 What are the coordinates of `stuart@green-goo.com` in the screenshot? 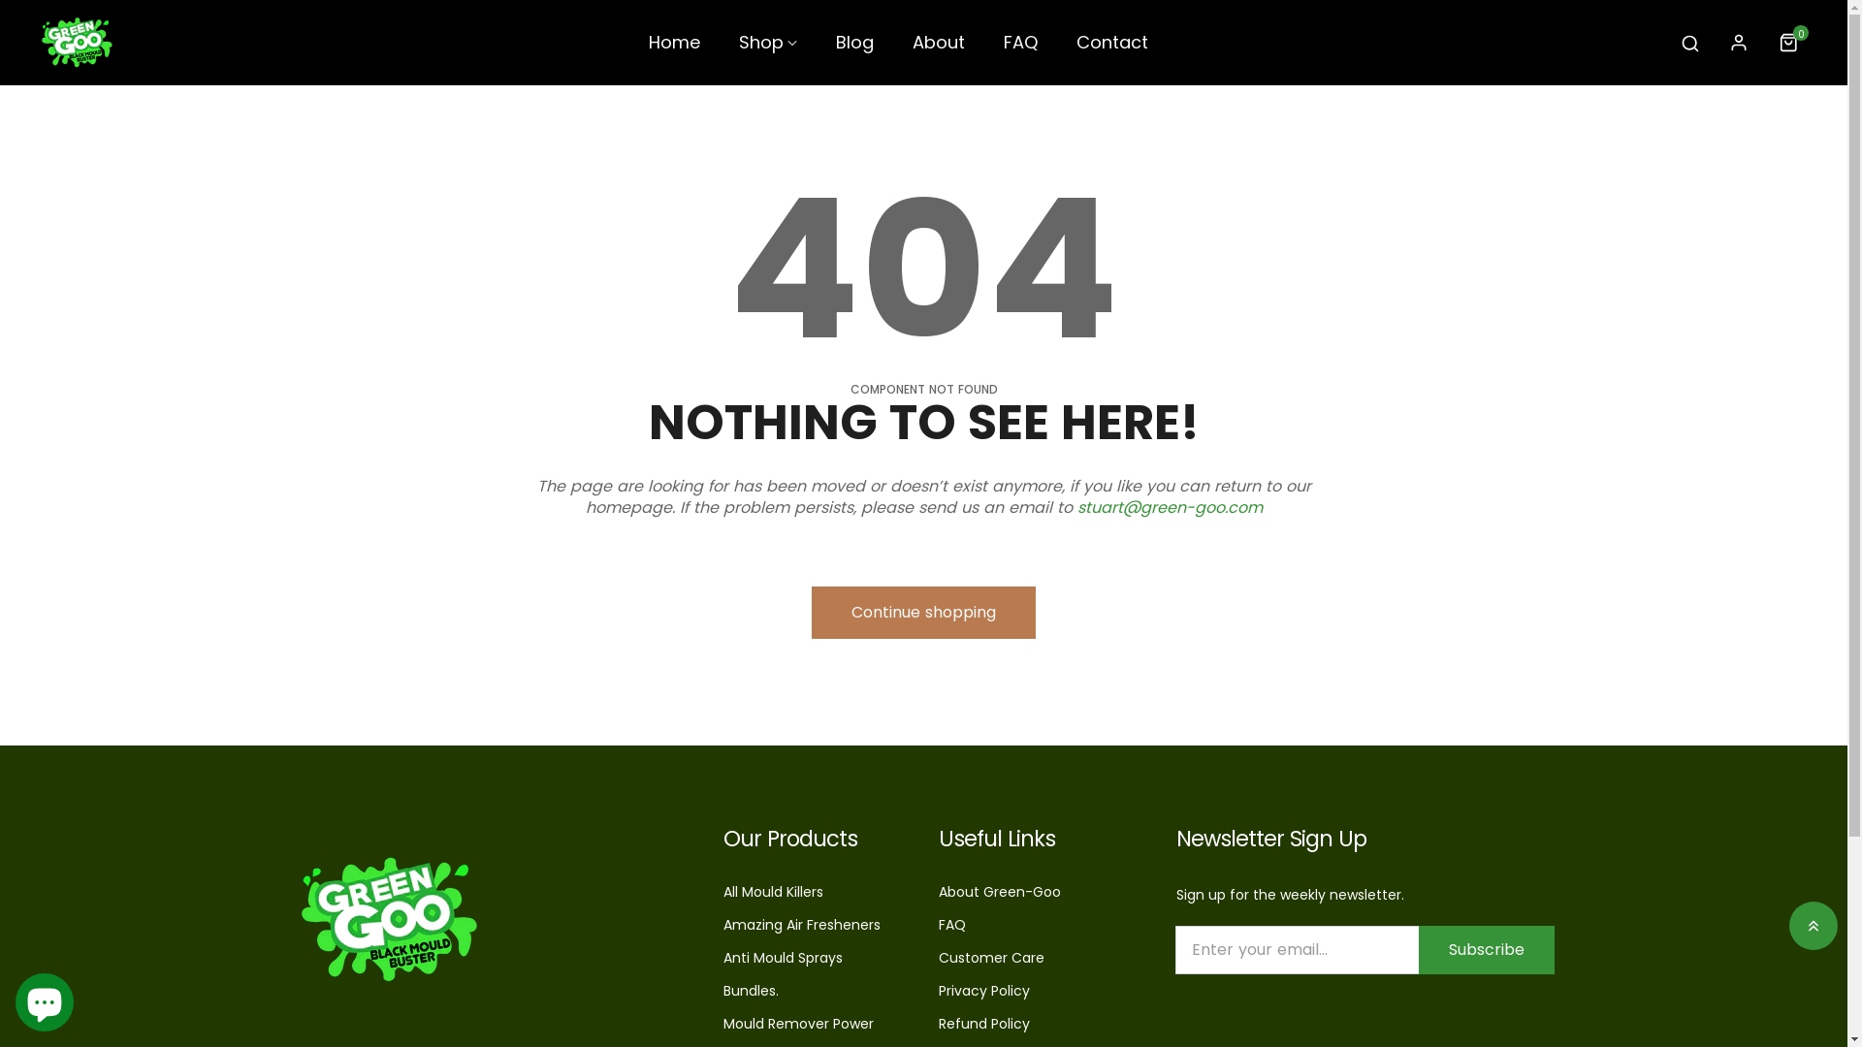 It's located at (1170, 508).